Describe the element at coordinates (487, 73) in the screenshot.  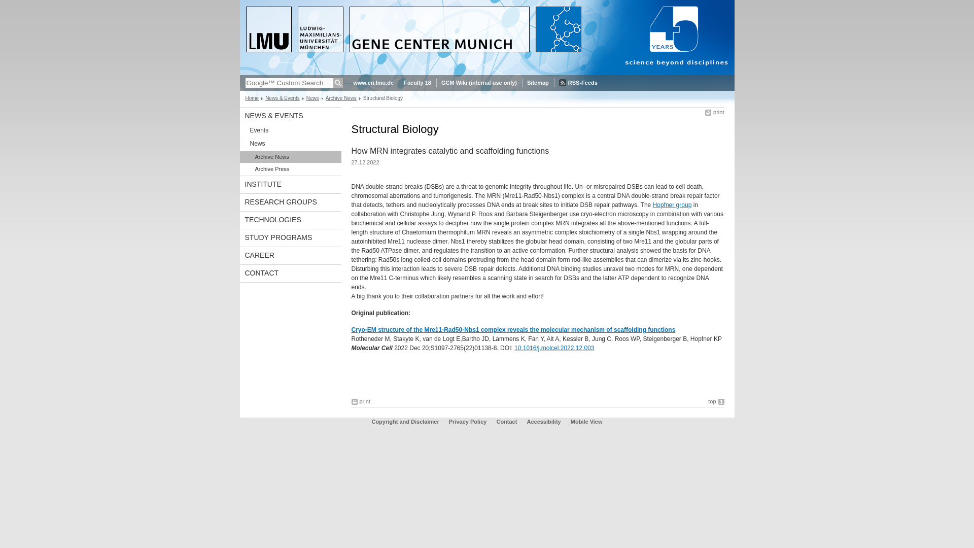
I see `Gene Center Munich` at that location.